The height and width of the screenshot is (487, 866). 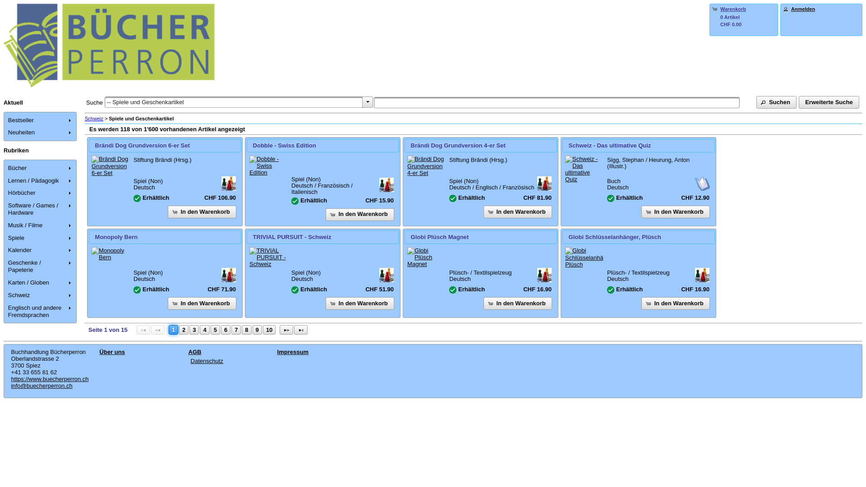 I want to click on Spiel, so click(x=544, y=184).